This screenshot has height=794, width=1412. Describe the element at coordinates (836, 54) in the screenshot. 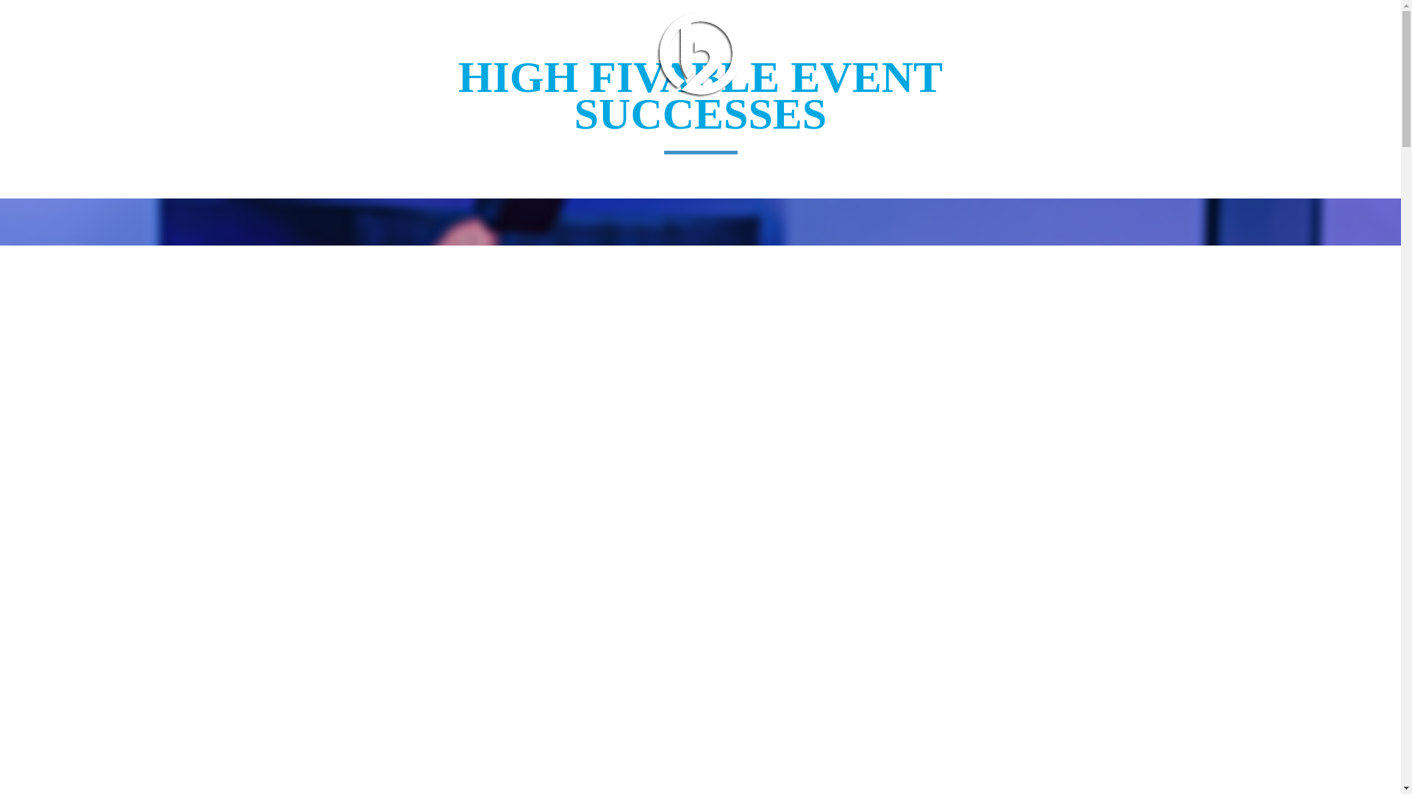

I see `MEDIA PRODUCTION` at that location.